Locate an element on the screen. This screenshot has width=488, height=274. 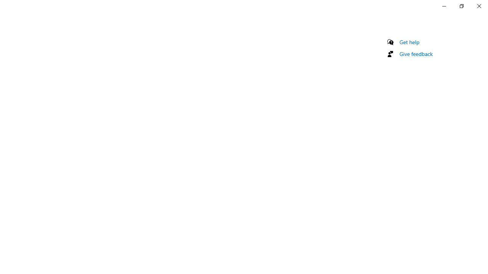
Close Settings is located at coordinates (479, 6).